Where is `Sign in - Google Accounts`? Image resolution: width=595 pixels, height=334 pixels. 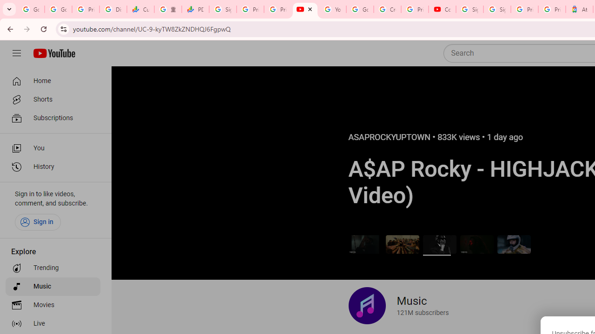 Sign in - Google Accounts is located at coordinates (497, 9).